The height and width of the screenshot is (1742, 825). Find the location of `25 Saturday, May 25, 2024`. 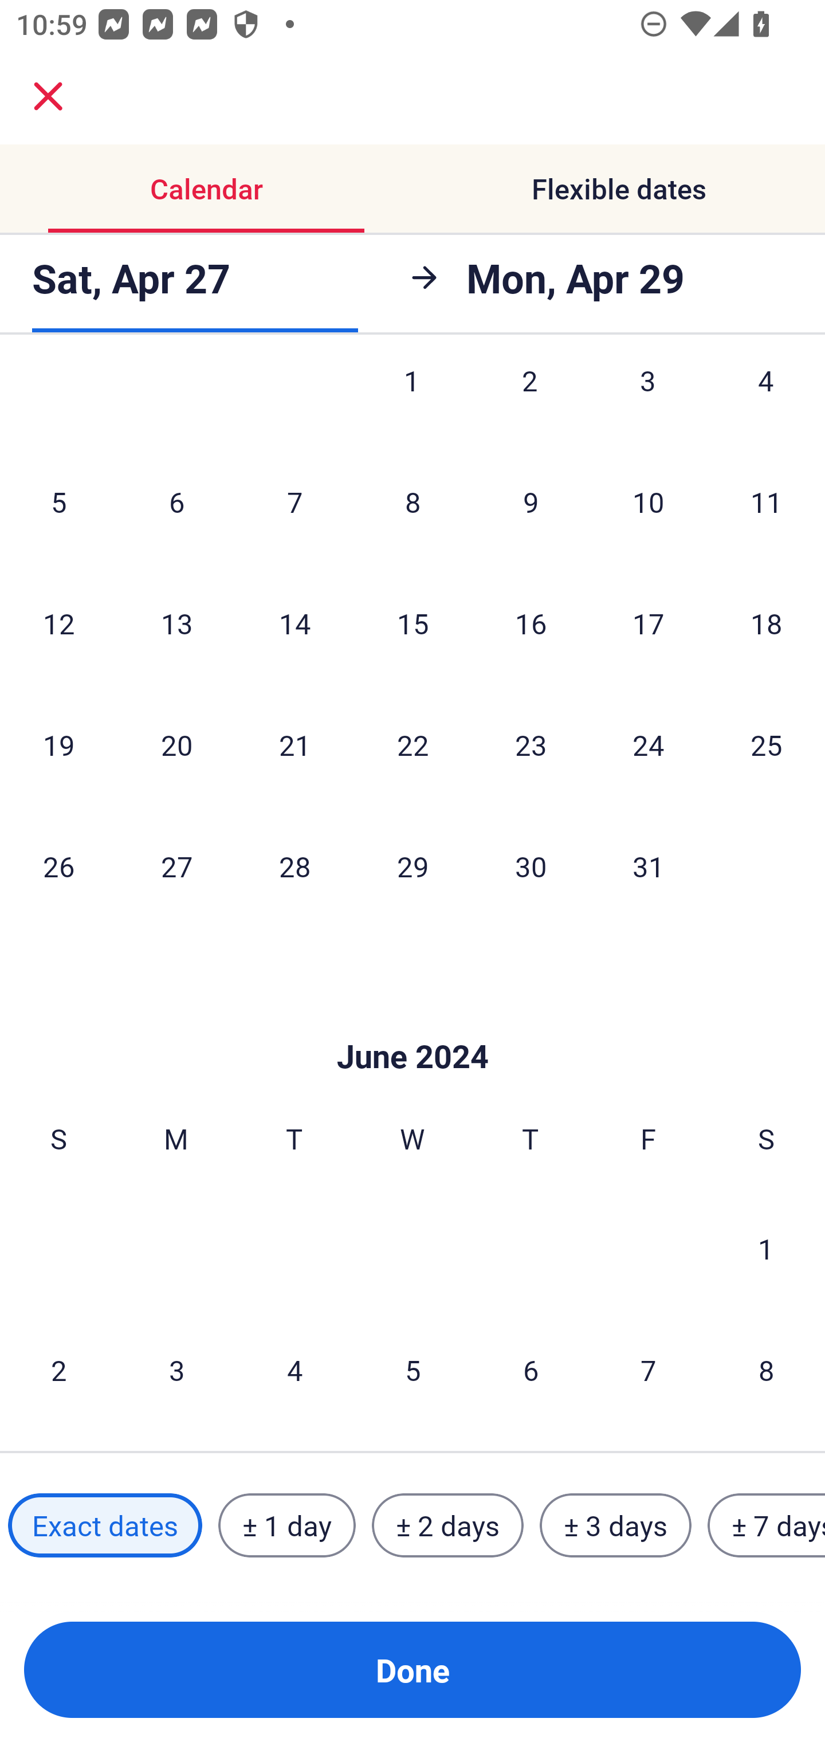

25 Saturday, May 25, 2024 is located at coordinates (767, 744).